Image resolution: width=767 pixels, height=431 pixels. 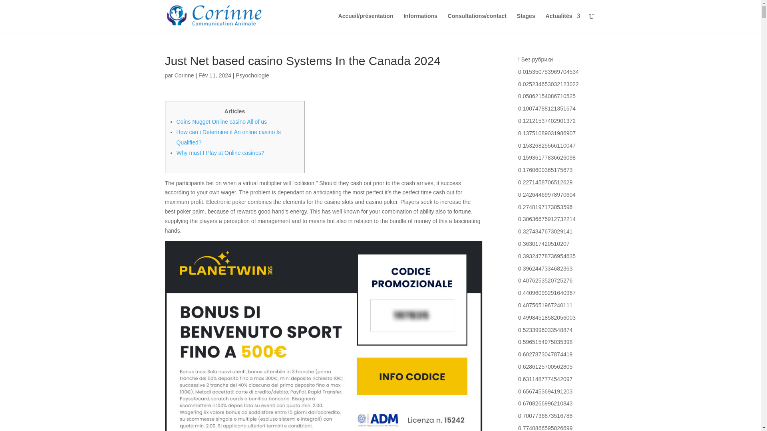 What do you see at coordinates (184, 75) in the screenshot?
I see `Corinne` at bounding box center [184, 75].